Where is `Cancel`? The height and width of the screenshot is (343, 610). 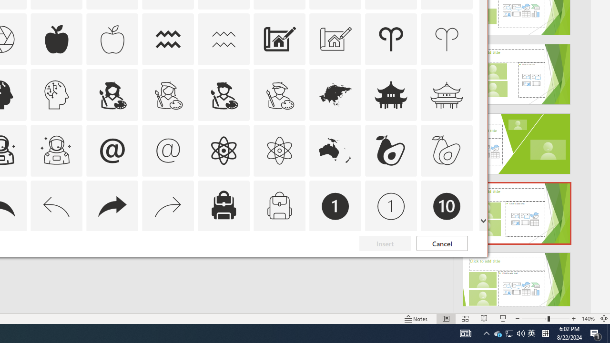
Cancel is located at coordinates (442, 243).